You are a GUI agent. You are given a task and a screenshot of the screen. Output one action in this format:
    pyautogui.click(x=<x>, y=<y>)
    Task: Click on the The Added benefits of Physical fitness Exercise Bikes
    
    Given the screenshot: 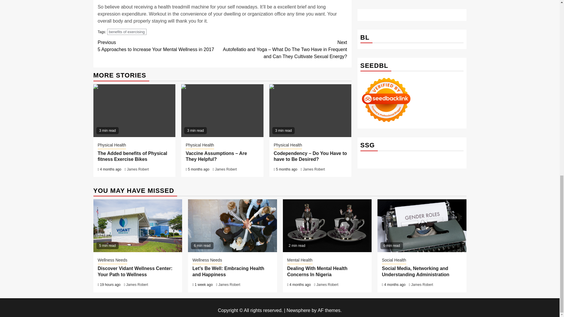 What is the action you would take?
    pyautogui.click(x=135, y=110)
    